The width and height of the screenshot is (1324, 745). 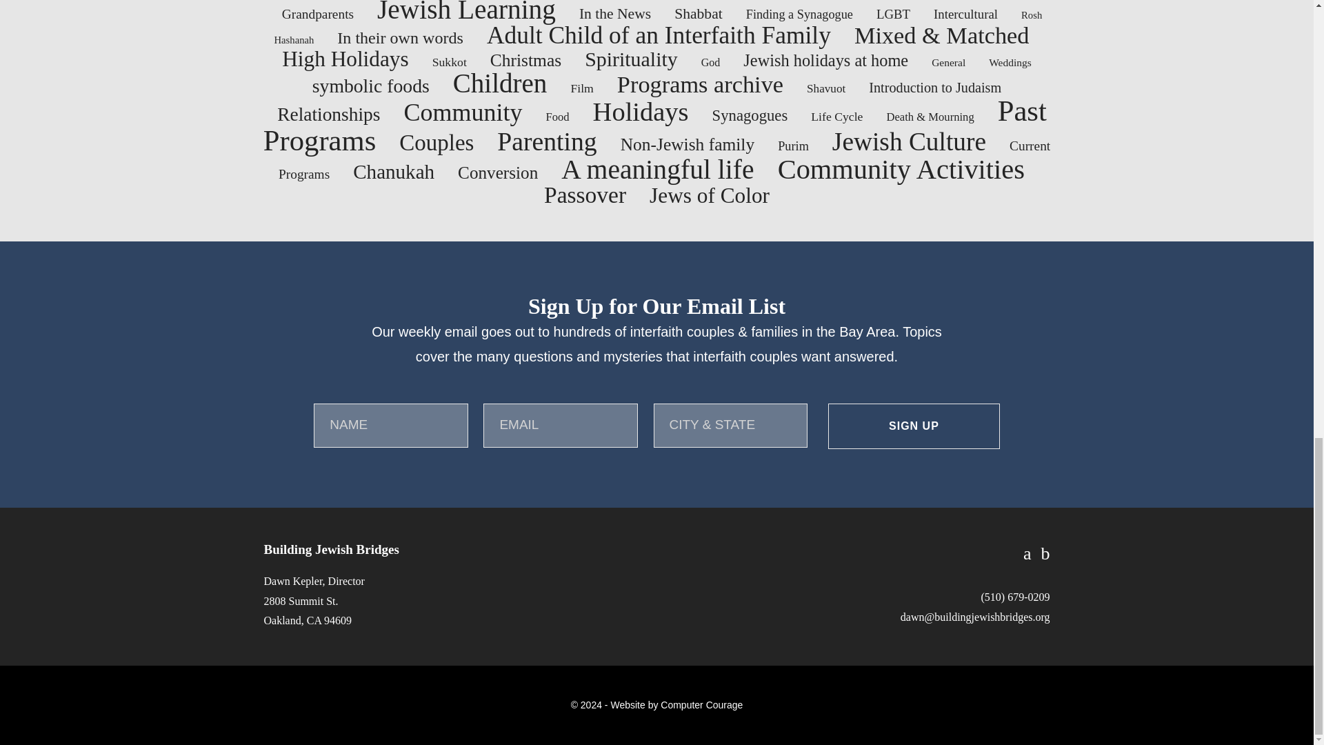 I want to click on Sign Up, so click(x=914, y=426).